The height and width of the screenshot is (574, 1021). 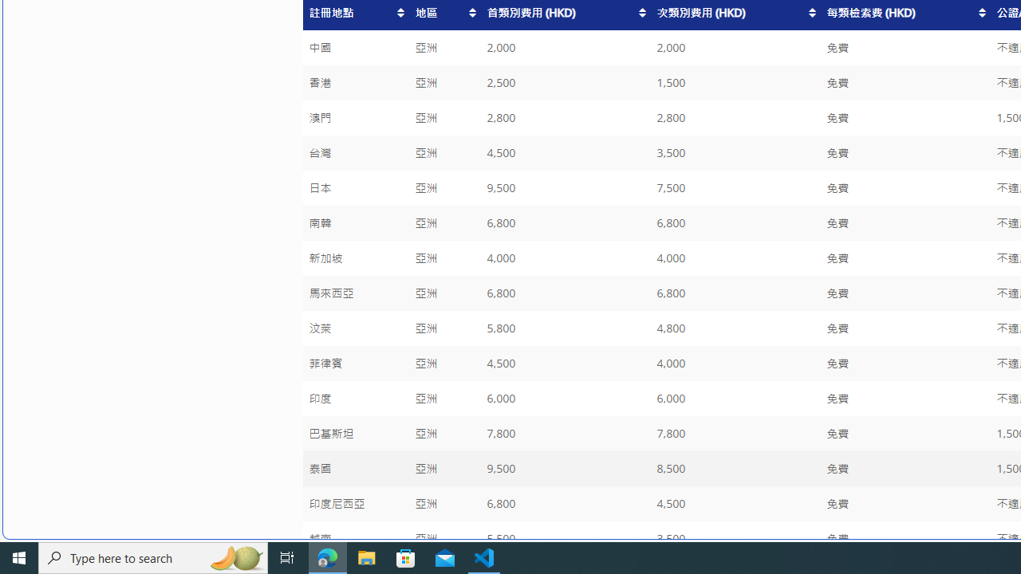 What do you see at coordinates (735, 539) in the screenshot?
I see `3,500` at bounding box center [735, 539].